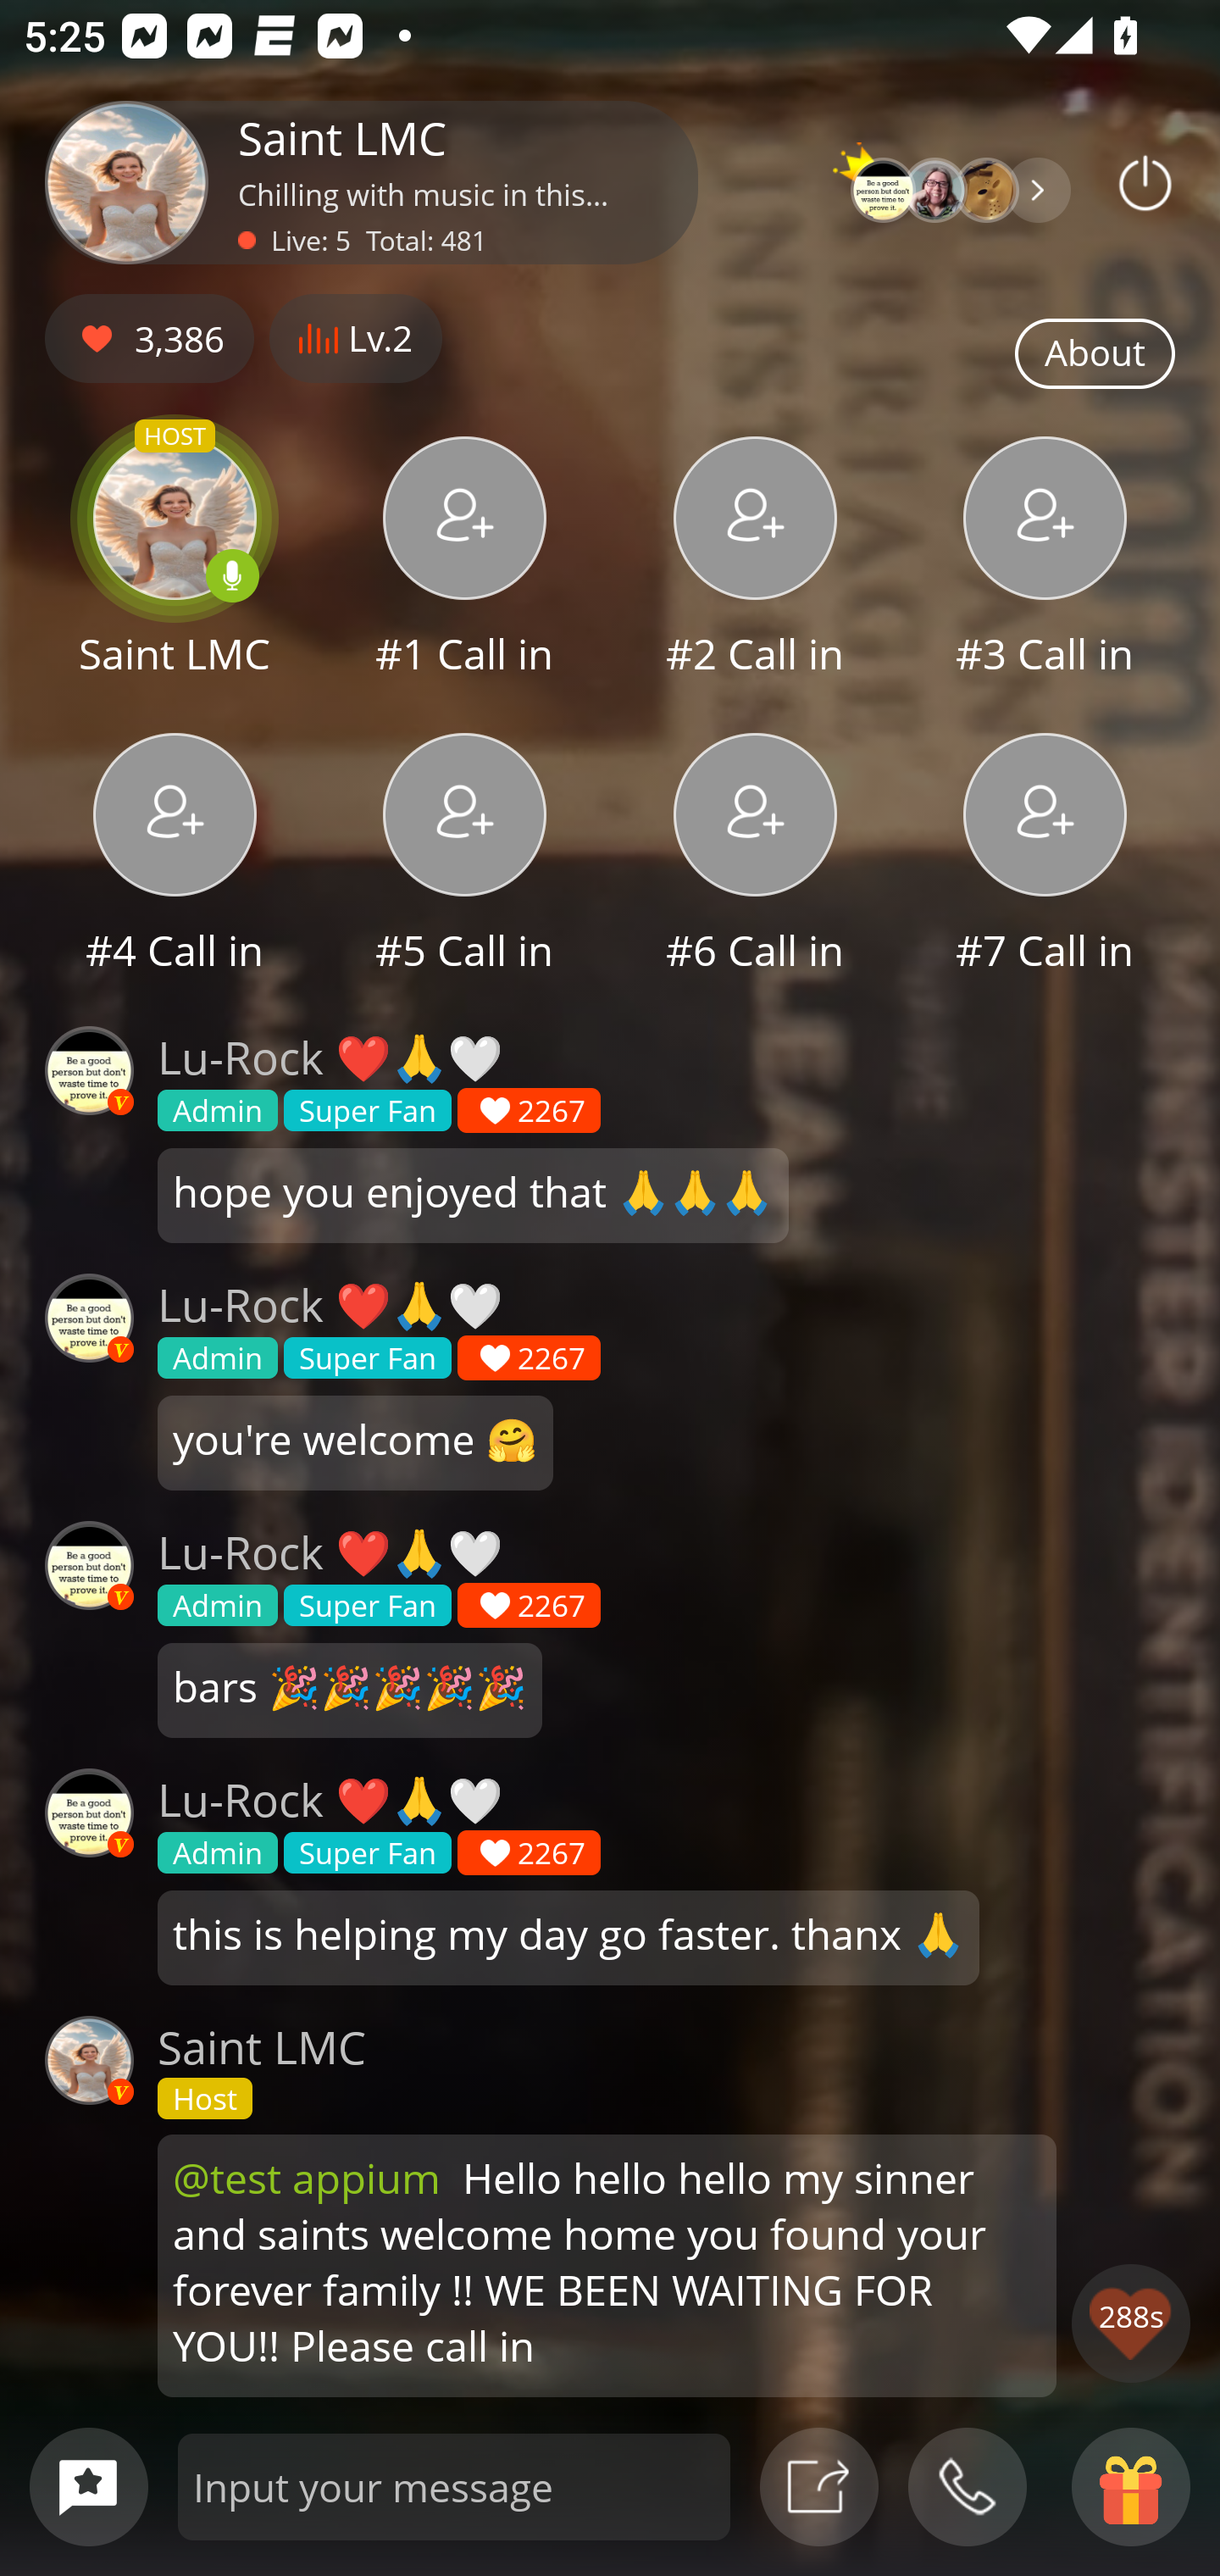 The width and height of the screenshot is (1220, 2576). I want to click on #3 Call in, so click(1045, 560).